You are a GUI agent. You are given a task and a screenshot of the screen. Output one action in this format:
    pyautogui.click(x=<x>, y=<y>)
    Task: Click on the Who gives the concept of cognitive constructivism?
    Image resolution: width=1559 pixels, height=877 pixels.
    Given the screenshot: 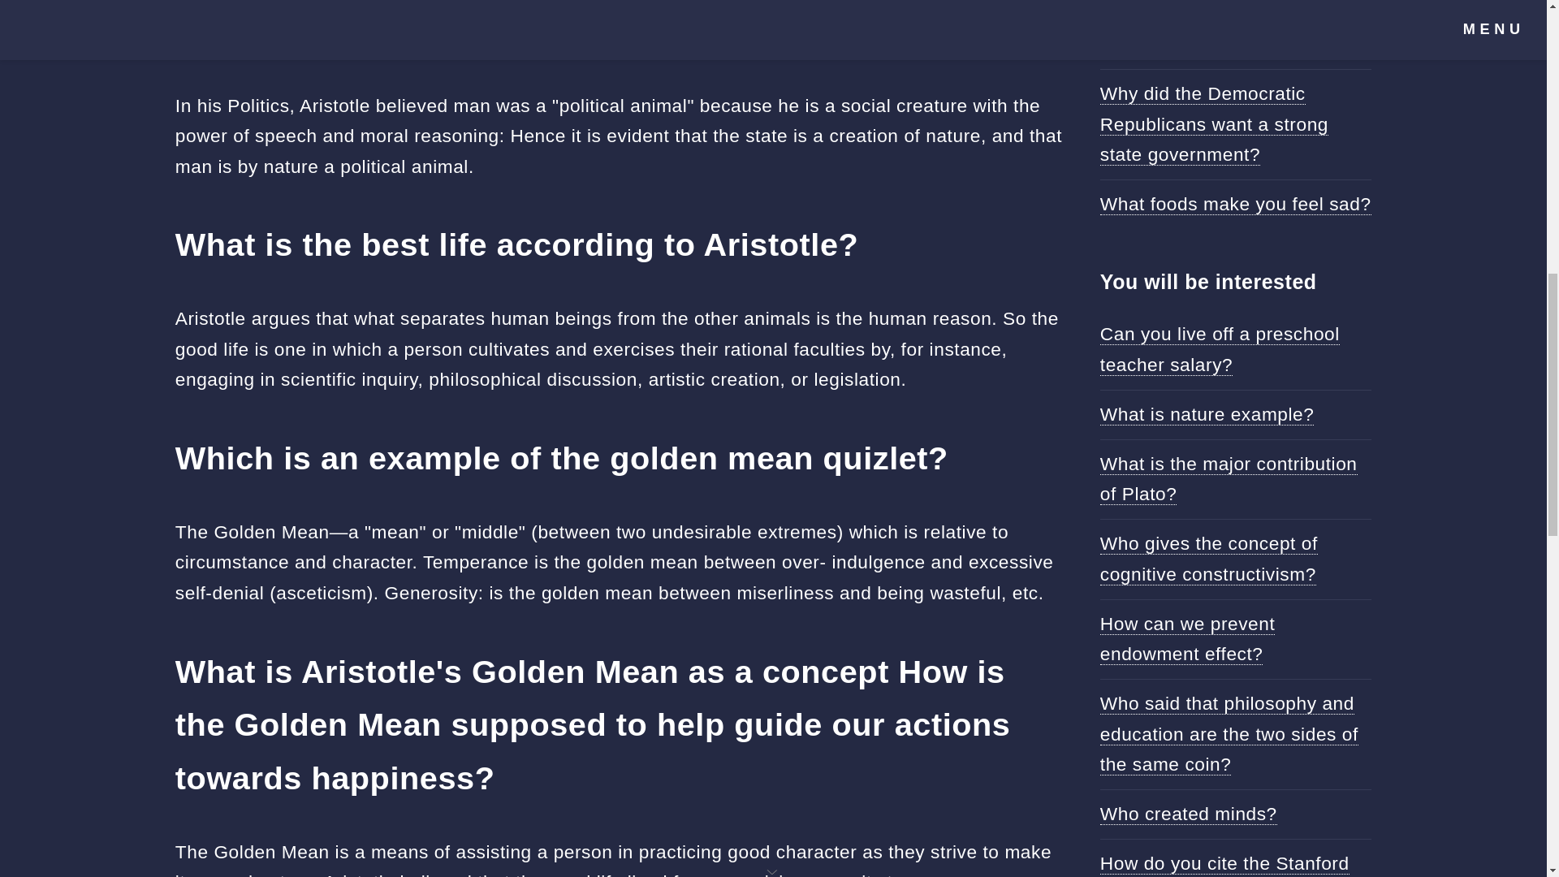 What is the action you would take?
    pyautogui.click(x=1208, y=559)
    